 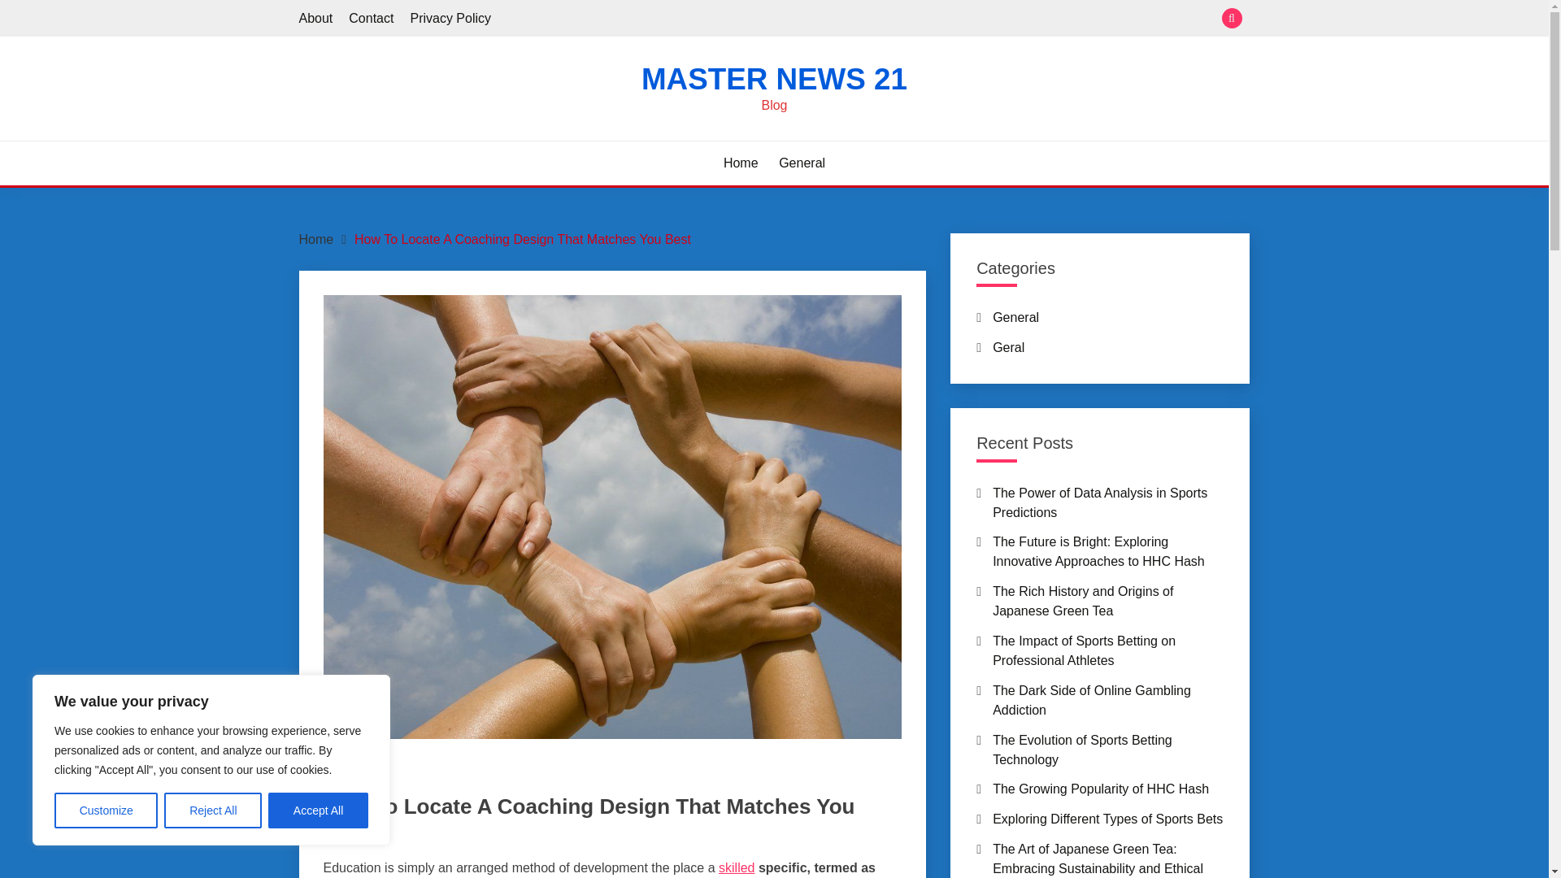 I want to click on MASTER NEWS 21, so click(x=774, y=78).